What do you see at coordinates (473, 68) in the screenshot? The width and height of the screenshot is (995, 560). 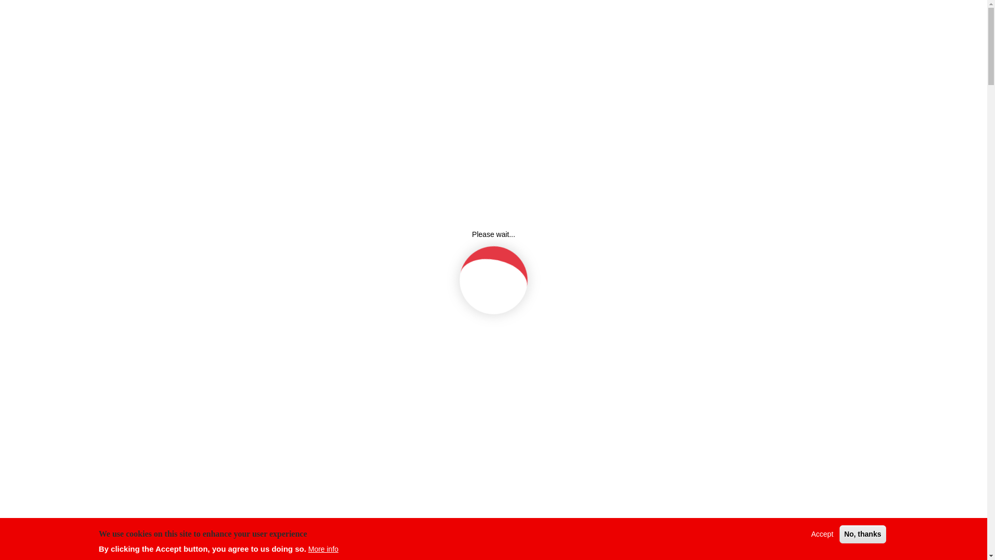 I see `ABOUT US` at bounding box center [473, 68].